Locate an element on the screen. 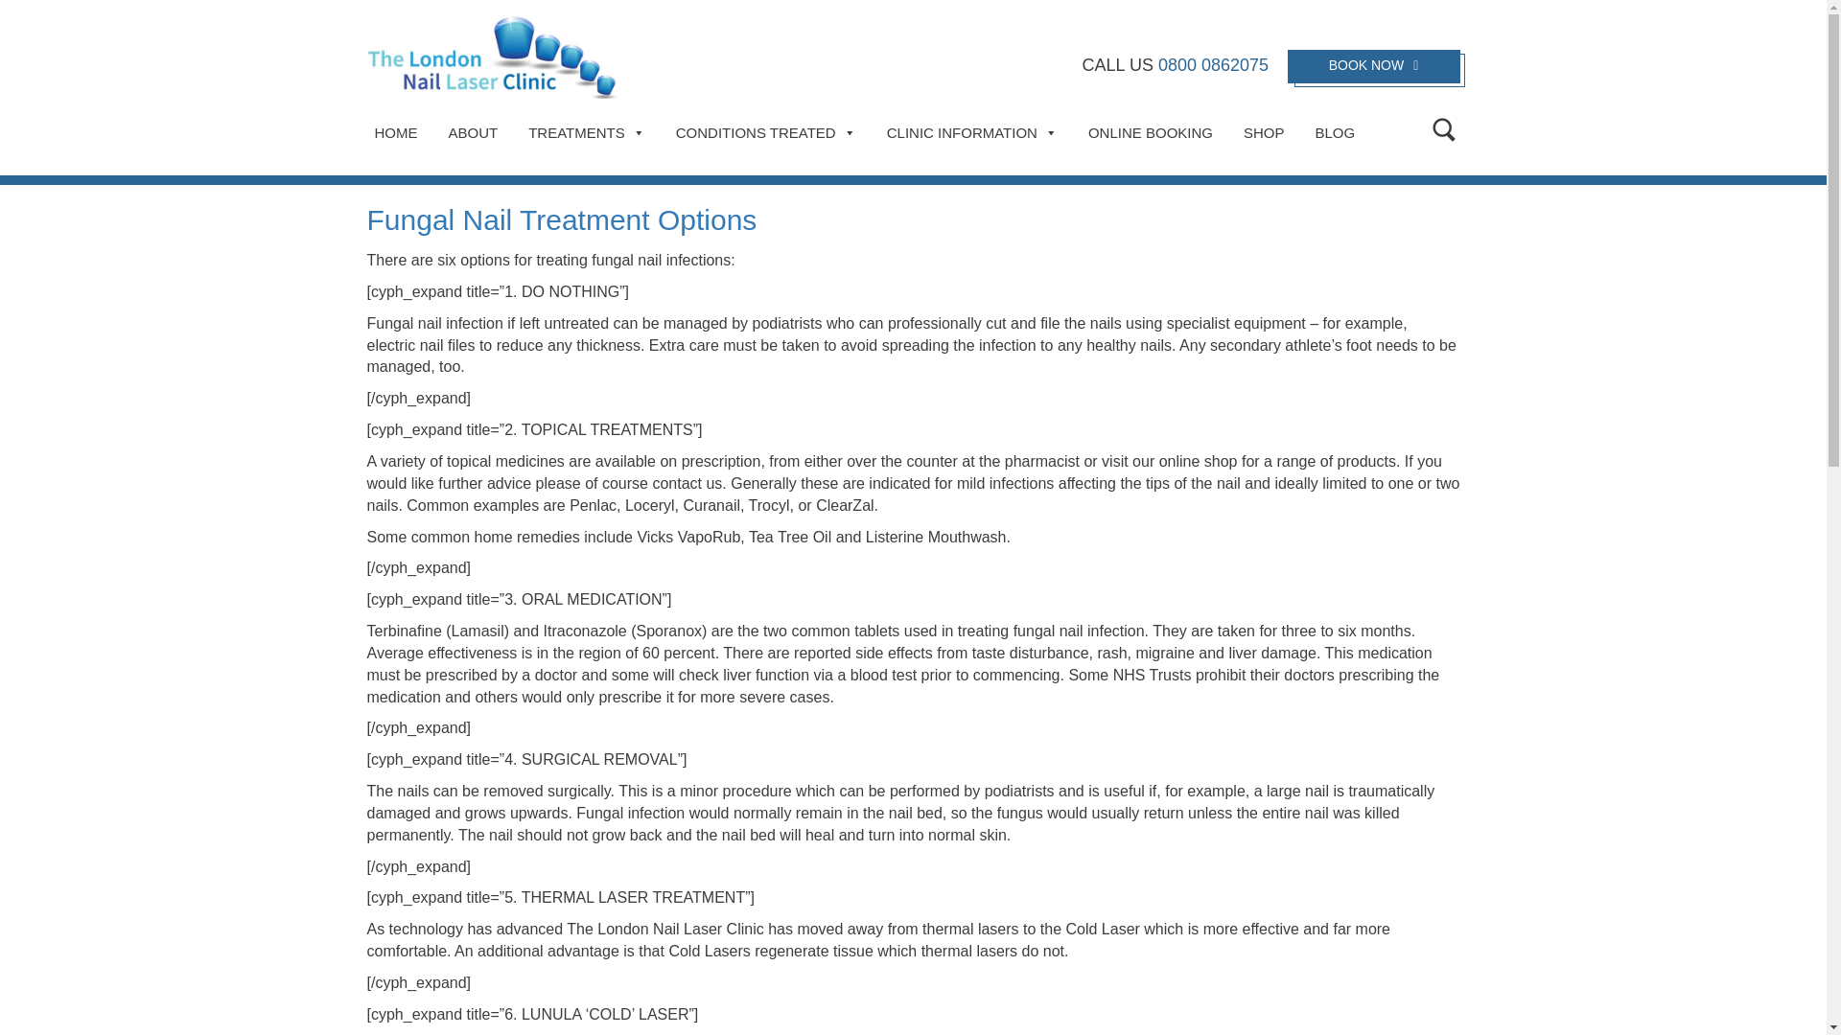 This screenshot has height=1035, width=1841. SHOP is located at coordinates (1273, 132).